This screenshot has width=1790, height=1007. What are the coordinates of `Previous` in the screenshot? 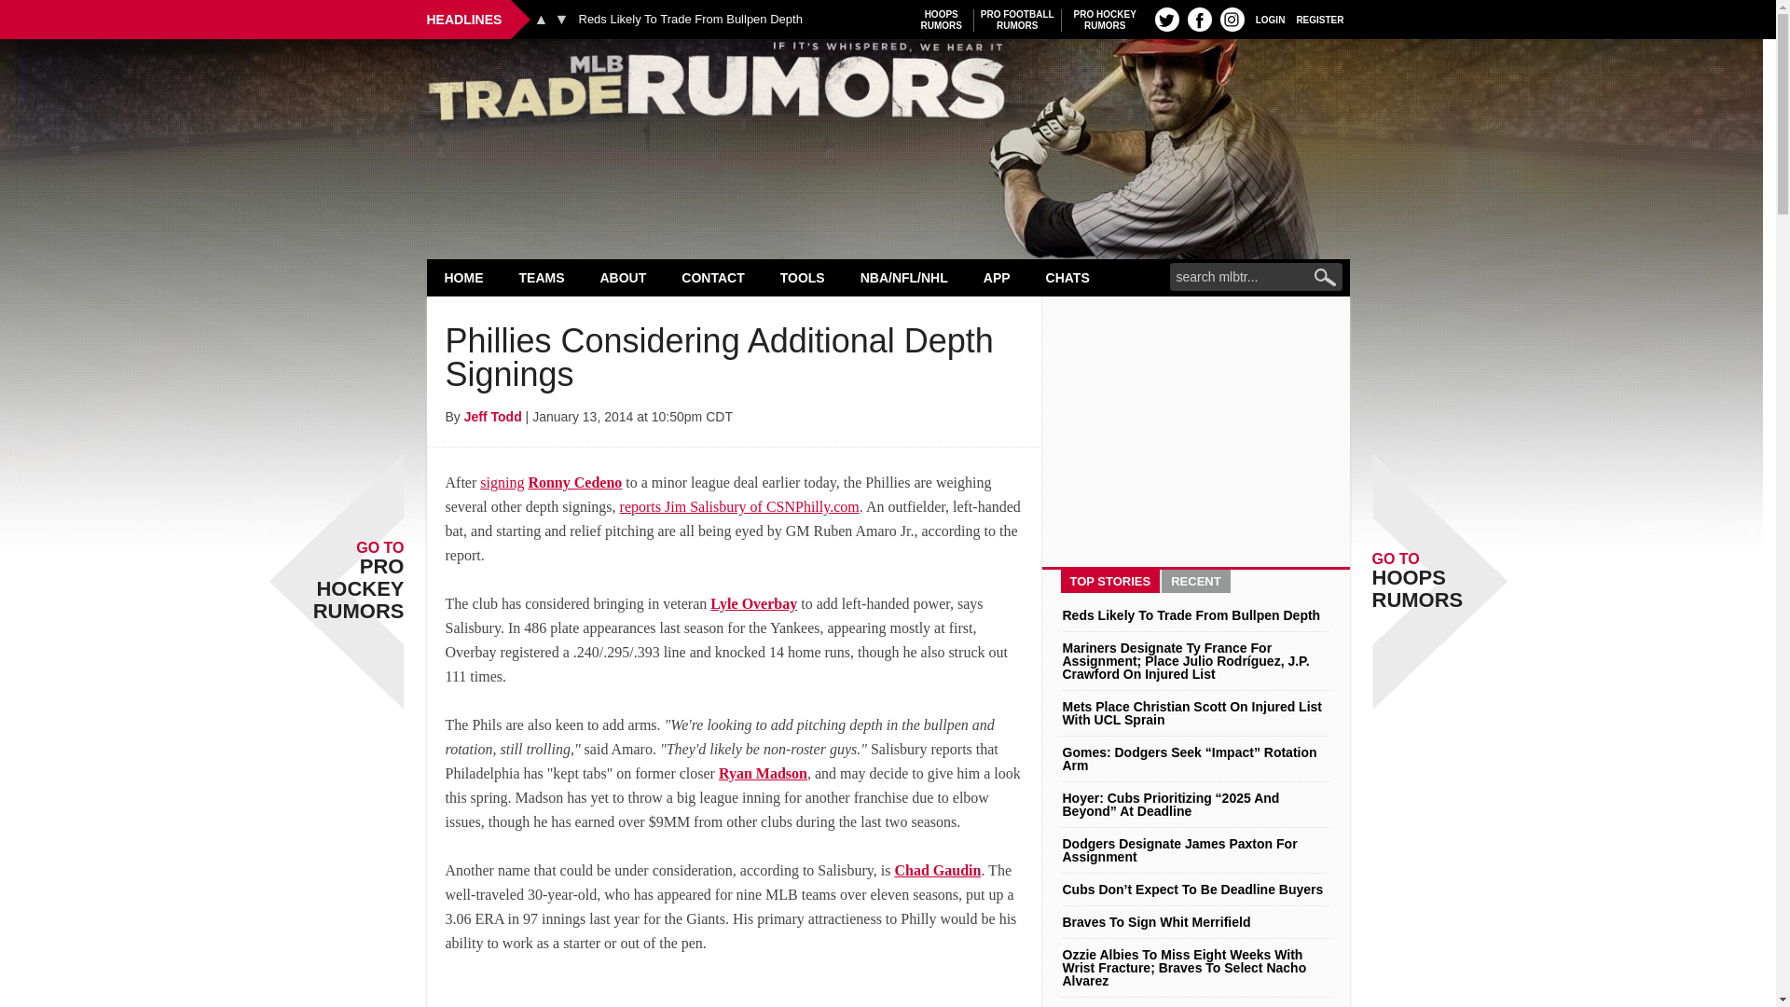 It's located at (1167, 19).